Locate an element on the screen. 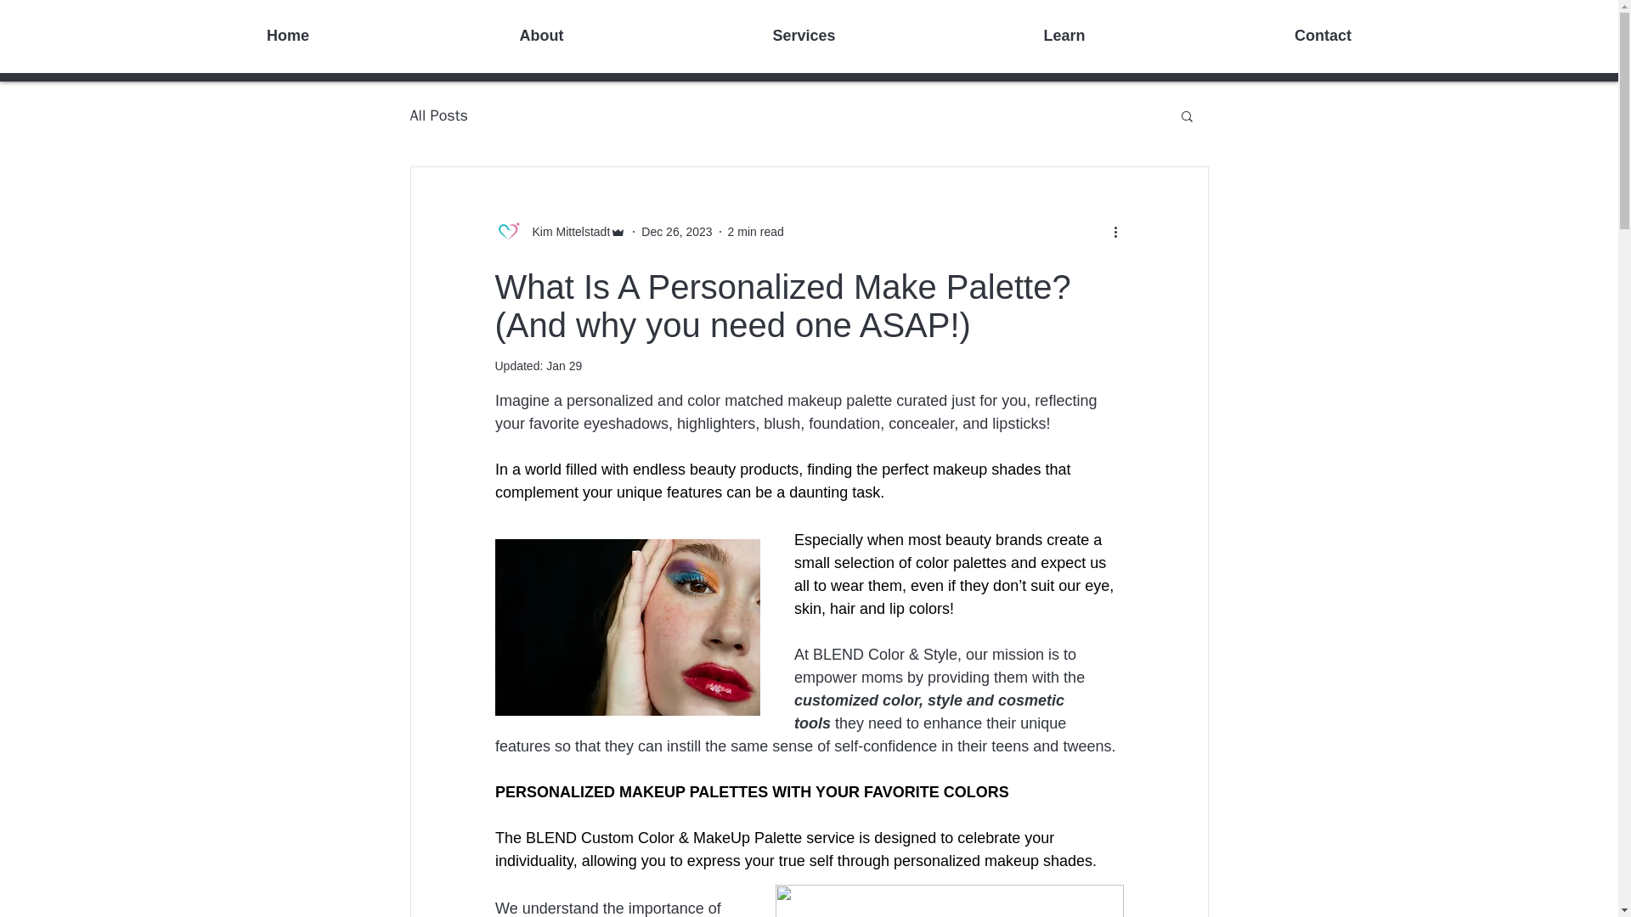 This screenshot has width=1631, height=917. All Posts is located at coordinates (437, 115).